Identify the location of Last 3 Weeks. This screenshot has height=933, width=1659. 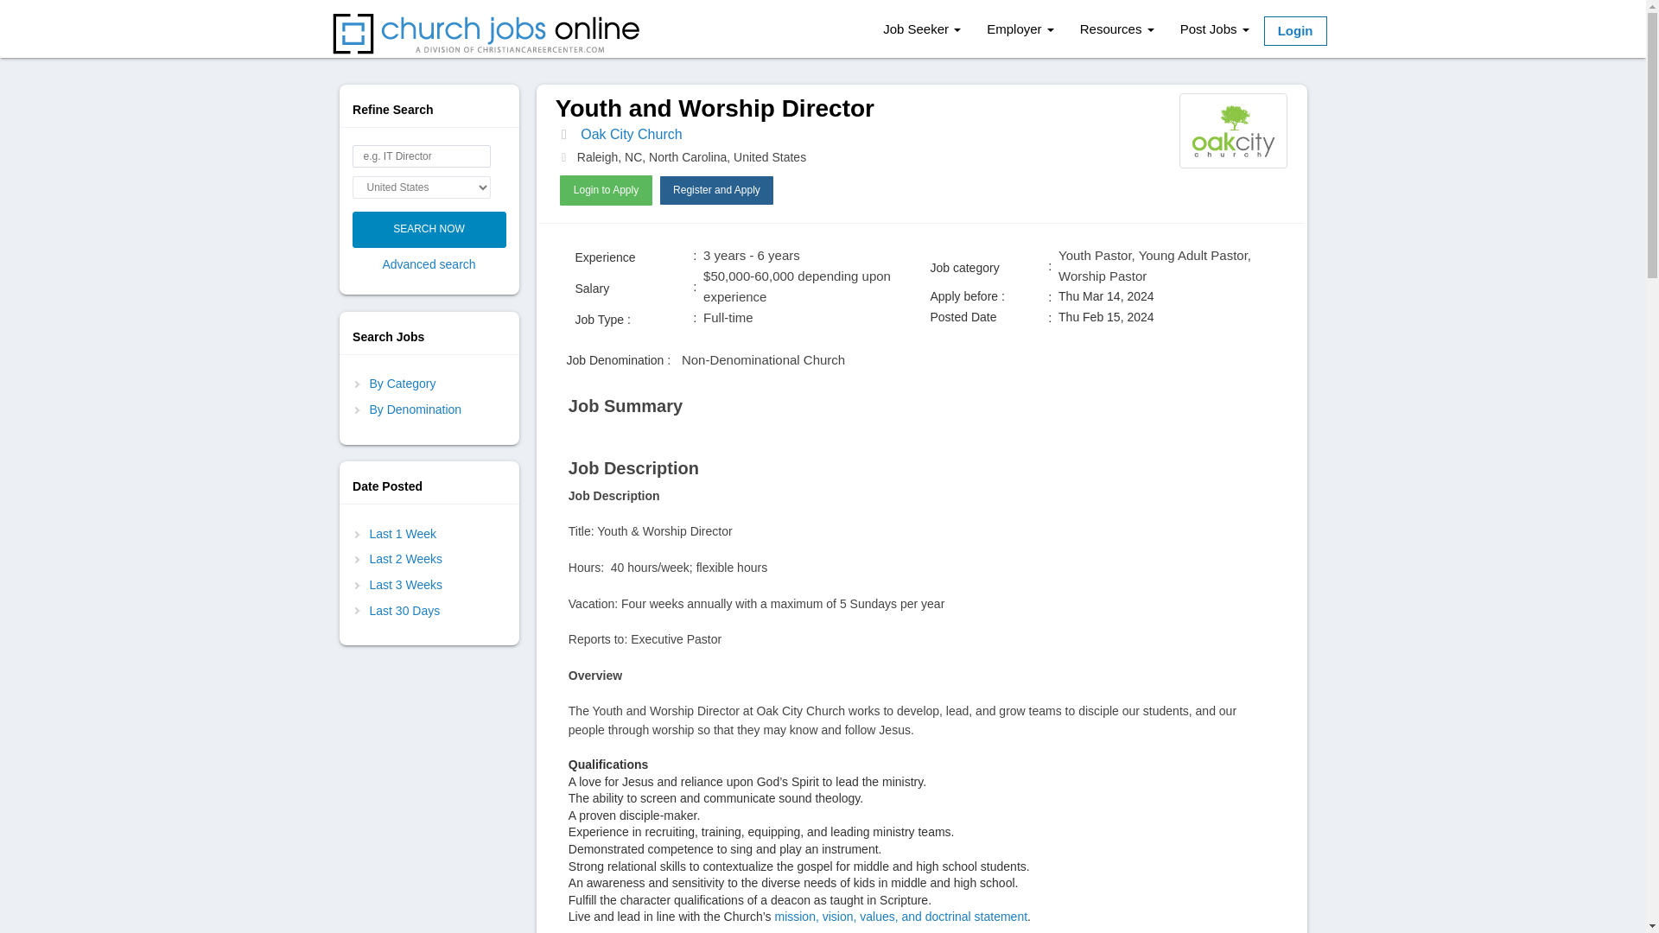
(397, 586).